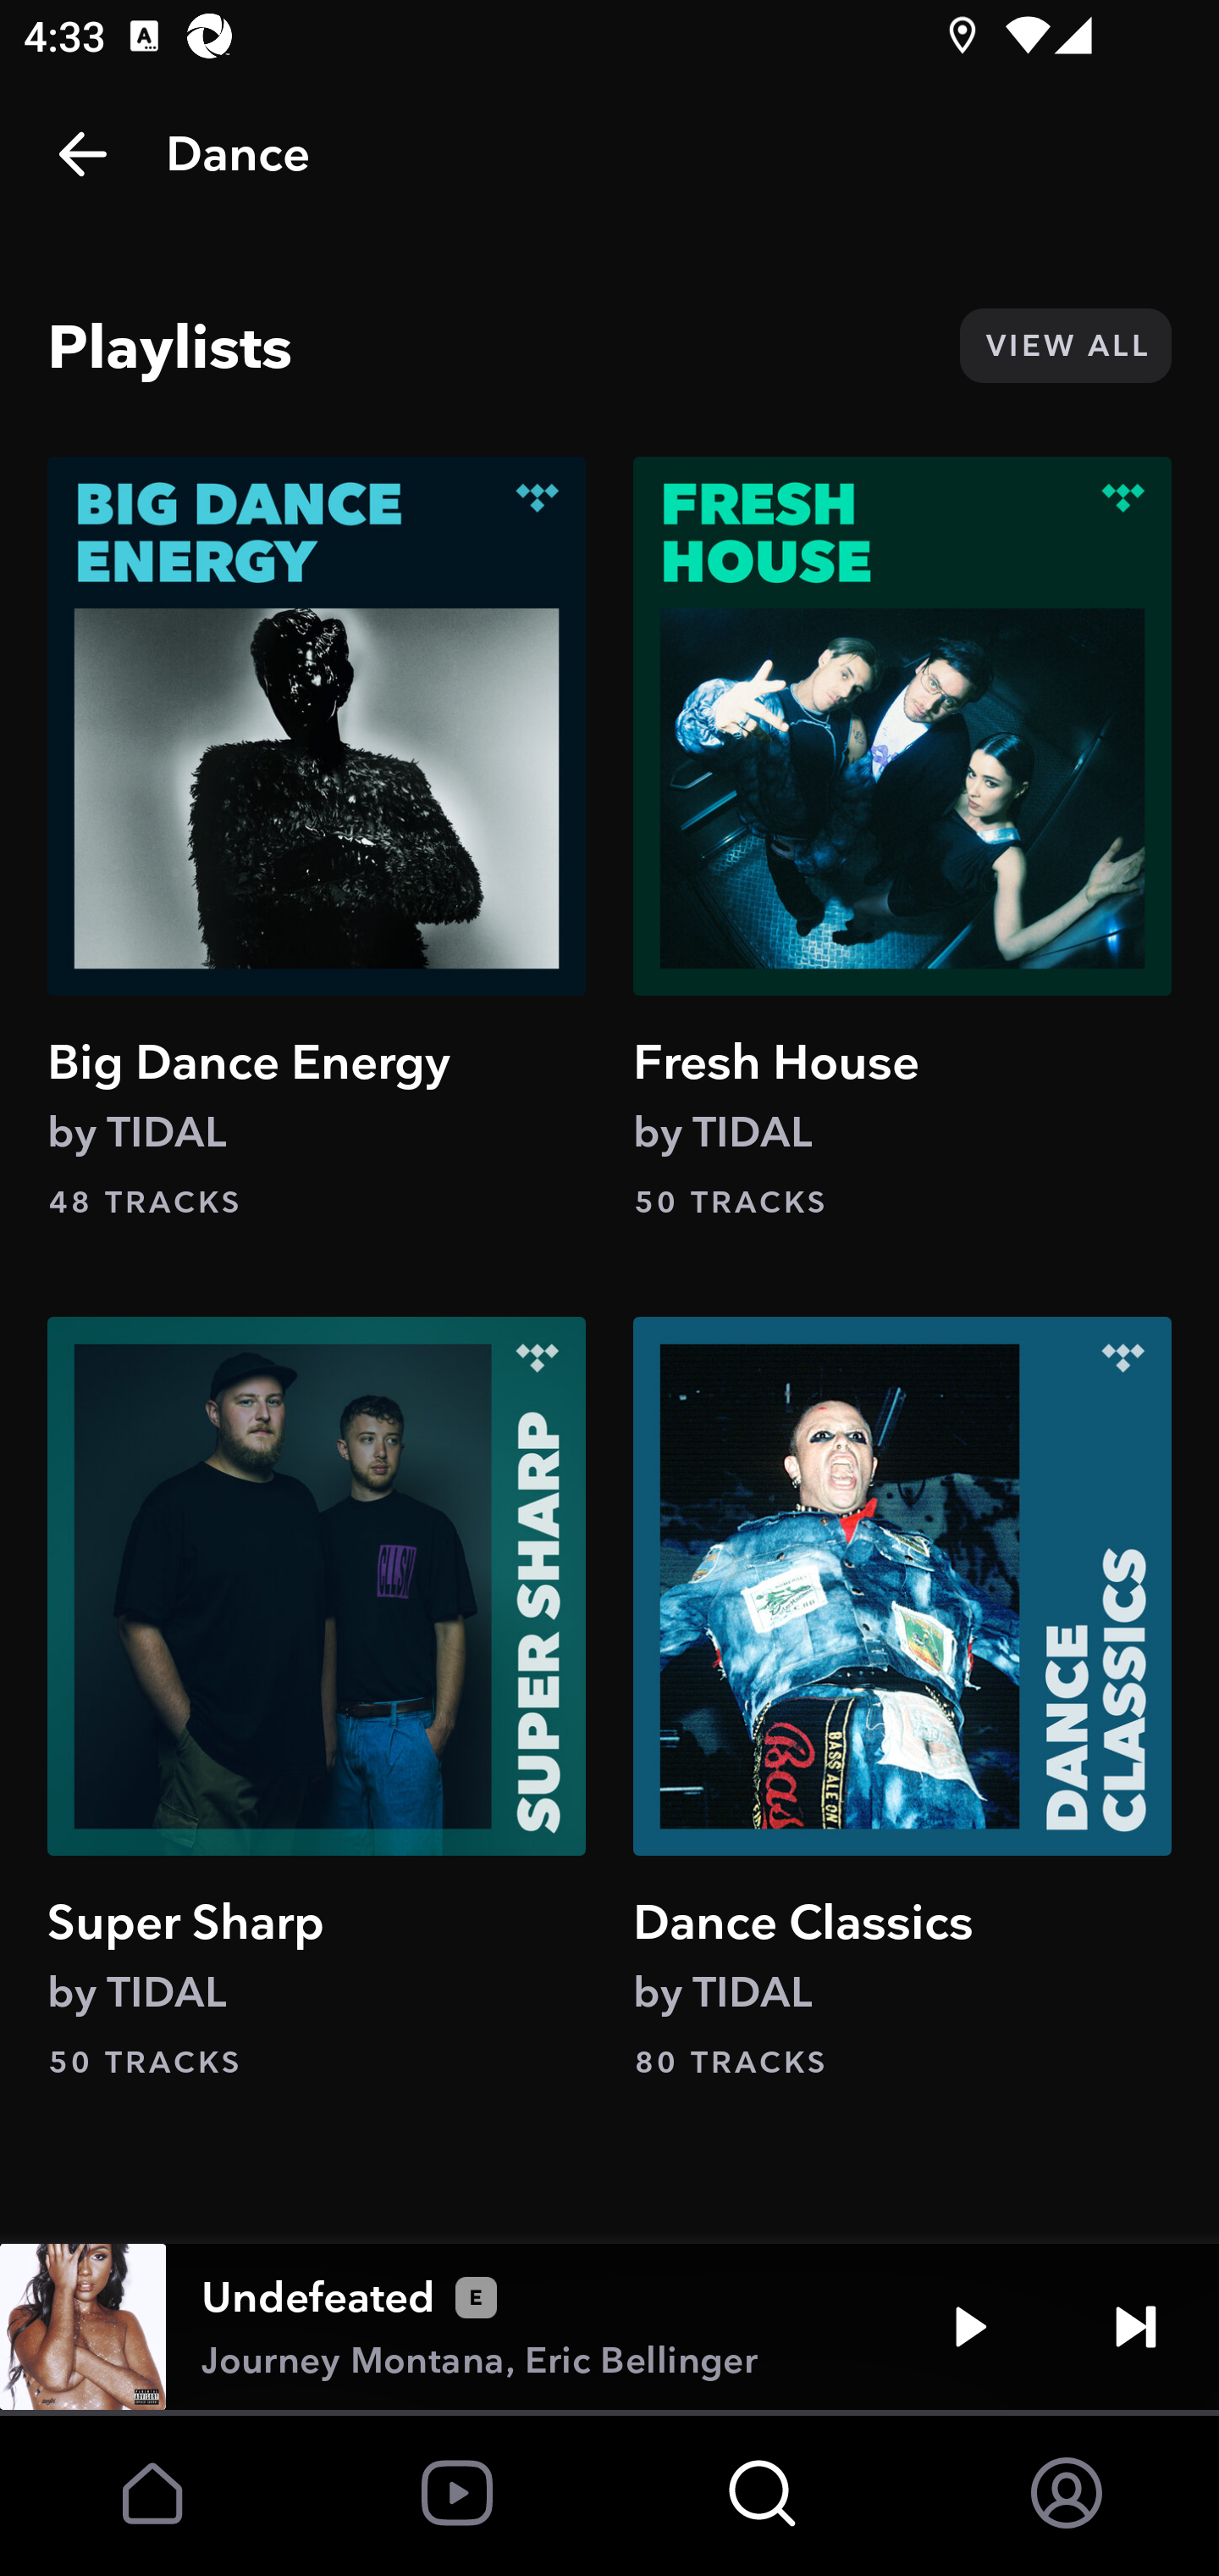  What do you see at coordinates (902, 1698) in the screenshot?
I see `Dance Classics by TIDAL 80 TRACKS` at bounding box center [902, 1698].